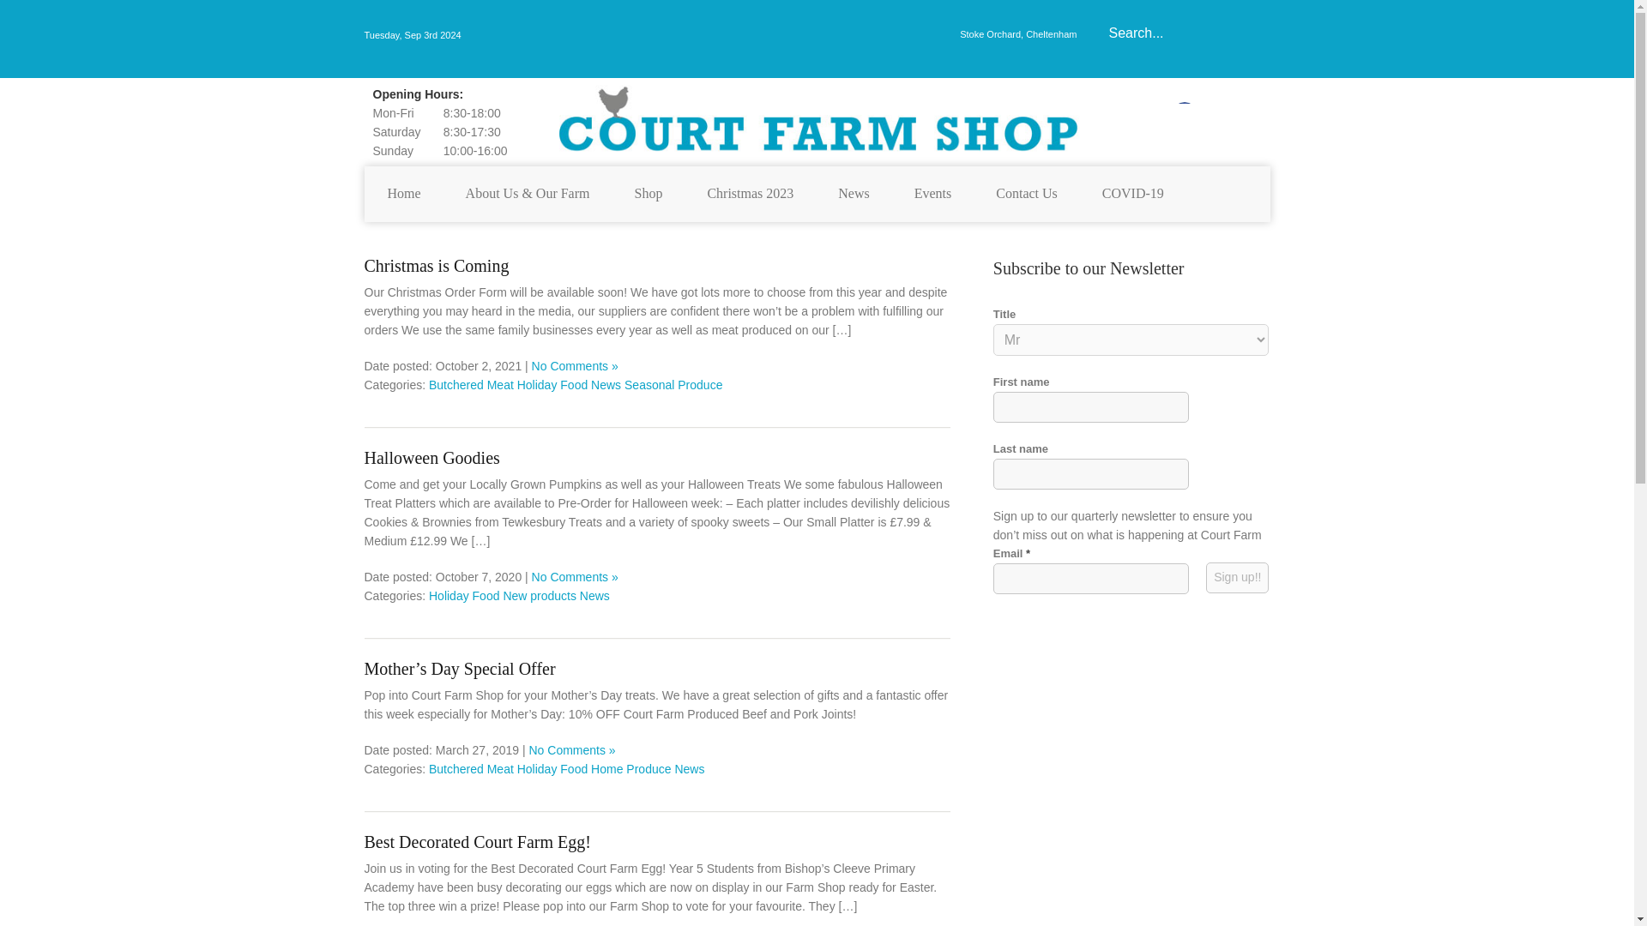  What do you see at coordinates (1170, 34) in the screenshot?
I see `Search...` at bounding box center [1170, 34].